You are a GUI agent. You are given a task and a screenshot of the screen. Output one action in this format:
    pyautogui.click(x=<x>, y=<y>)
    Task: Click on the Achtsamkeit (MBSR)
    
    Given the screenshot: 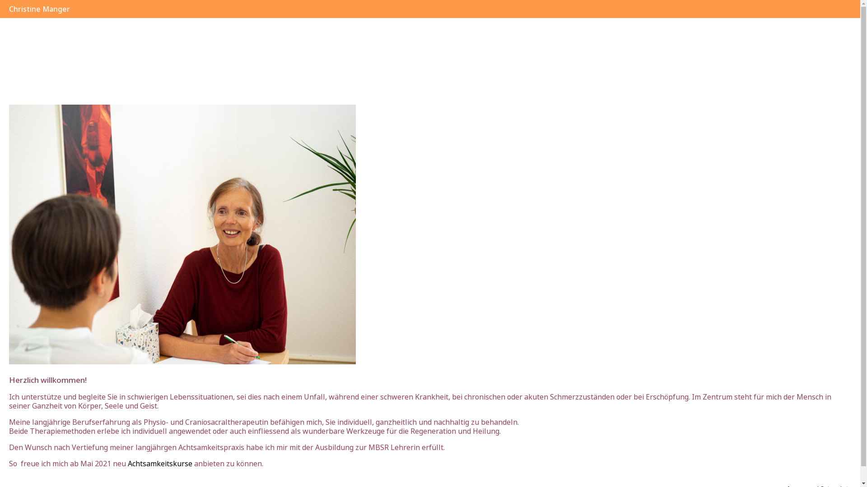 What is the action you would take?
    pyautogui.click(x=430, y=63)
    